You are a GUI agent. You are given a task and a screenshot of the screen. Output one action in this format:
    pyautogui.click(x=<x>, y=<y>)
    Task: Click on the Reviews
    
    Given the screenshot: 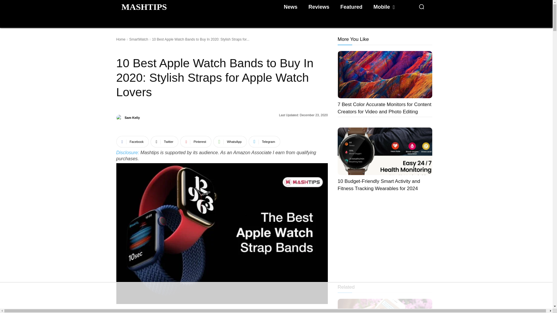 What is the action you would take?
    pyautogui.click(x=319, y=7)
    